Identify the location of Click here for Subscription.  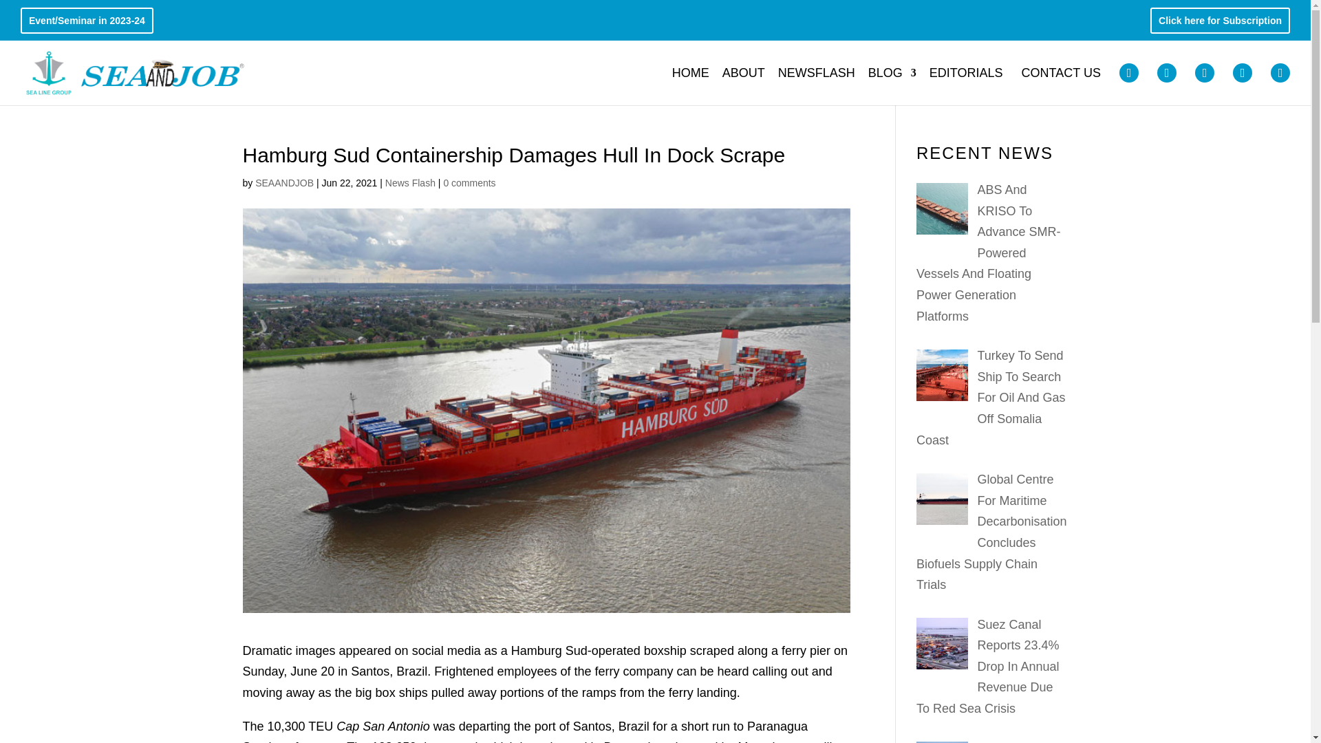
(1219, 23).